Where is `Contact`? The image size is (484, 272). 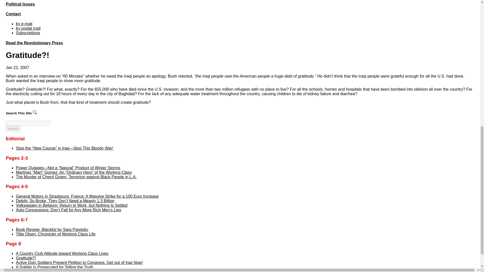
Contact is located at coordinates (13, 14).